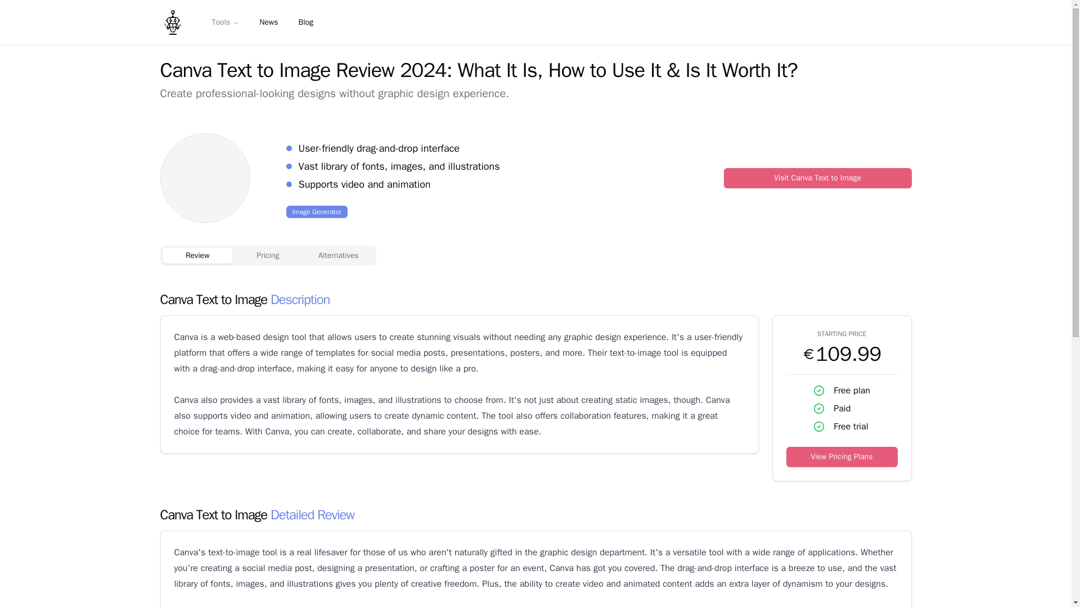  What do you see at coordinates (225, 22) in the screenshot?
I see `Tools` at bounding box center [225, 22].